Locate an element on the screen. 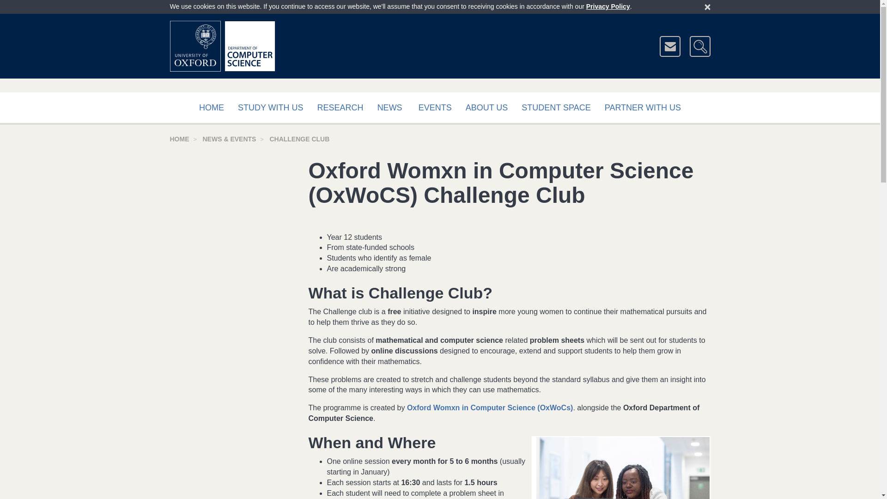 The image size is (887, 499). Privacy Policy is located at coordinates (608, 6).